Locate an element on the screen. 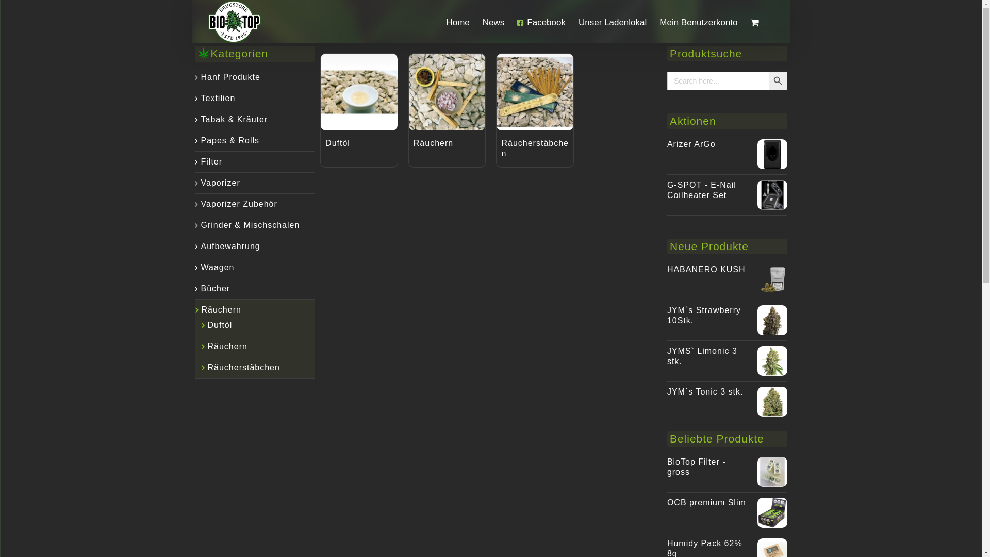  HABANERO KUSH is located at coordinates (706, 269).